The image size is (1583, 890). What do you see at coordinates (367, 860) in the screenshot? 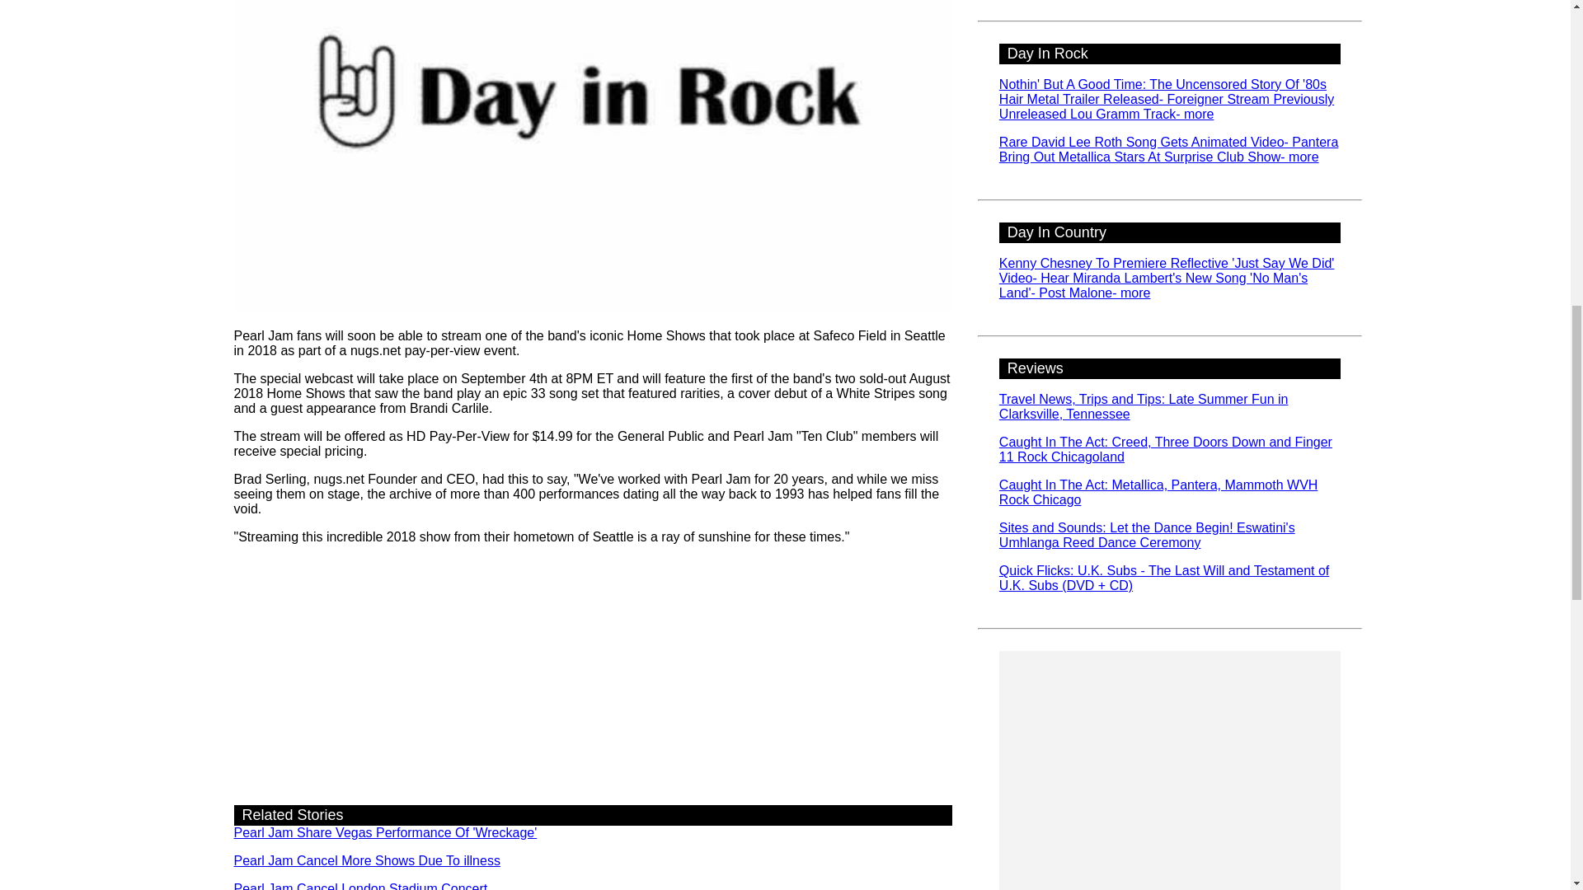
I see `Pearl Jam Cancel More Shows Due To illness` at bounding box center [367, 860].